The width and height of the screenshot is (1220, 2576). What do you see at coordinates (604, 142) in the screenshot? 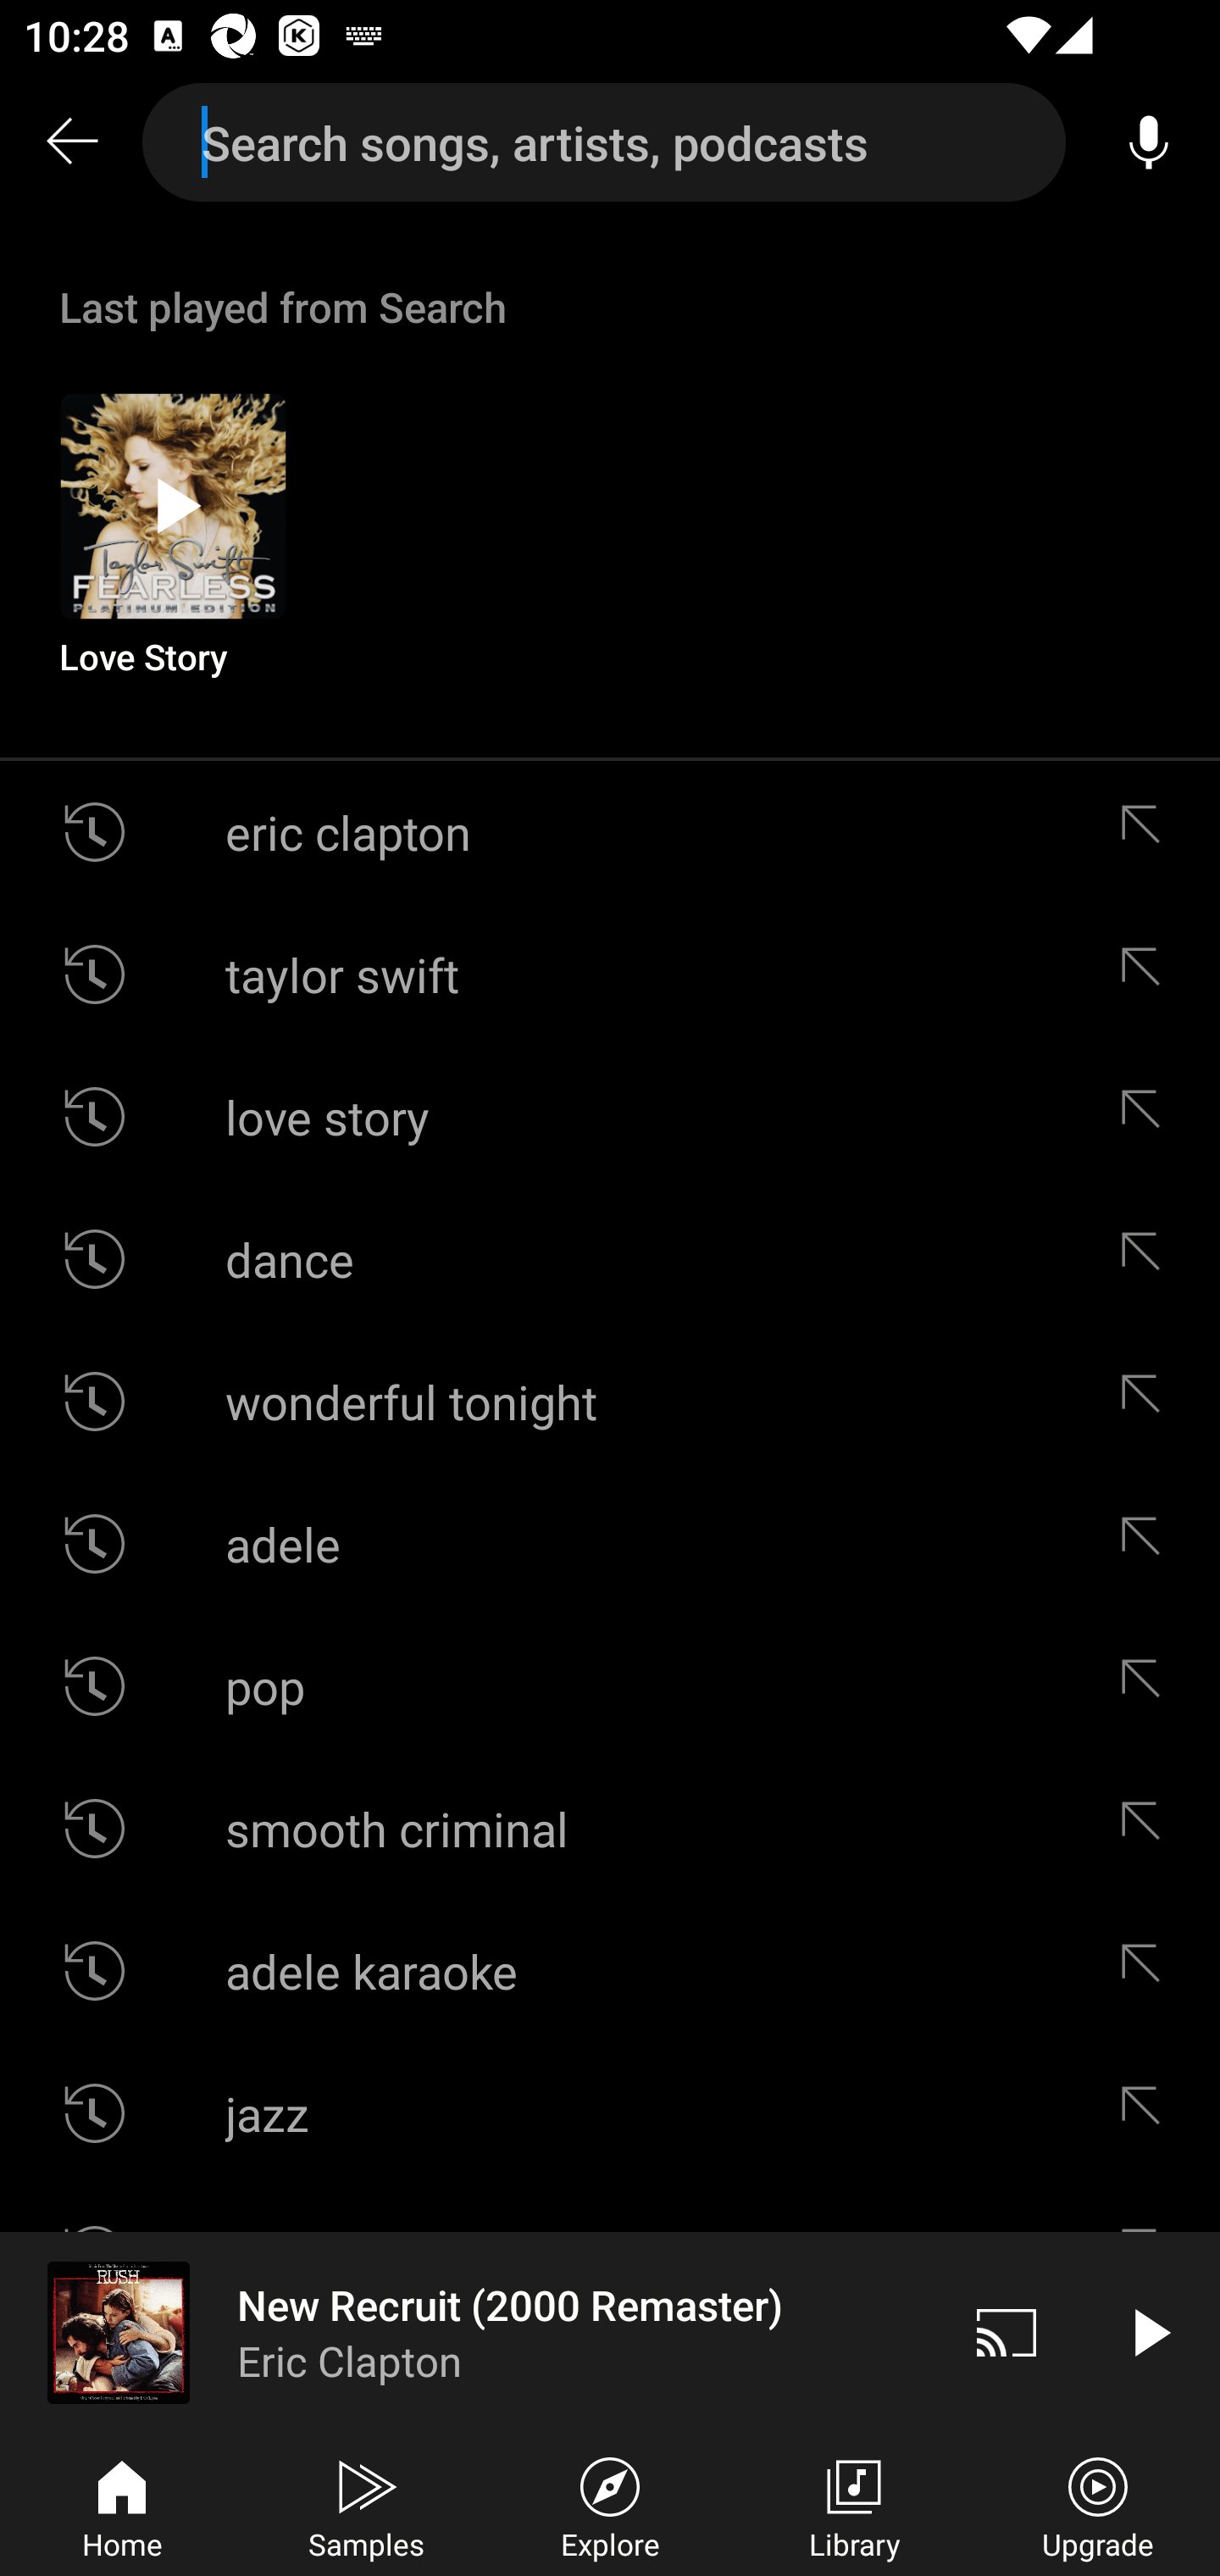
I see `Search songs, artists, podcasts` at bounding box center [604, 142].